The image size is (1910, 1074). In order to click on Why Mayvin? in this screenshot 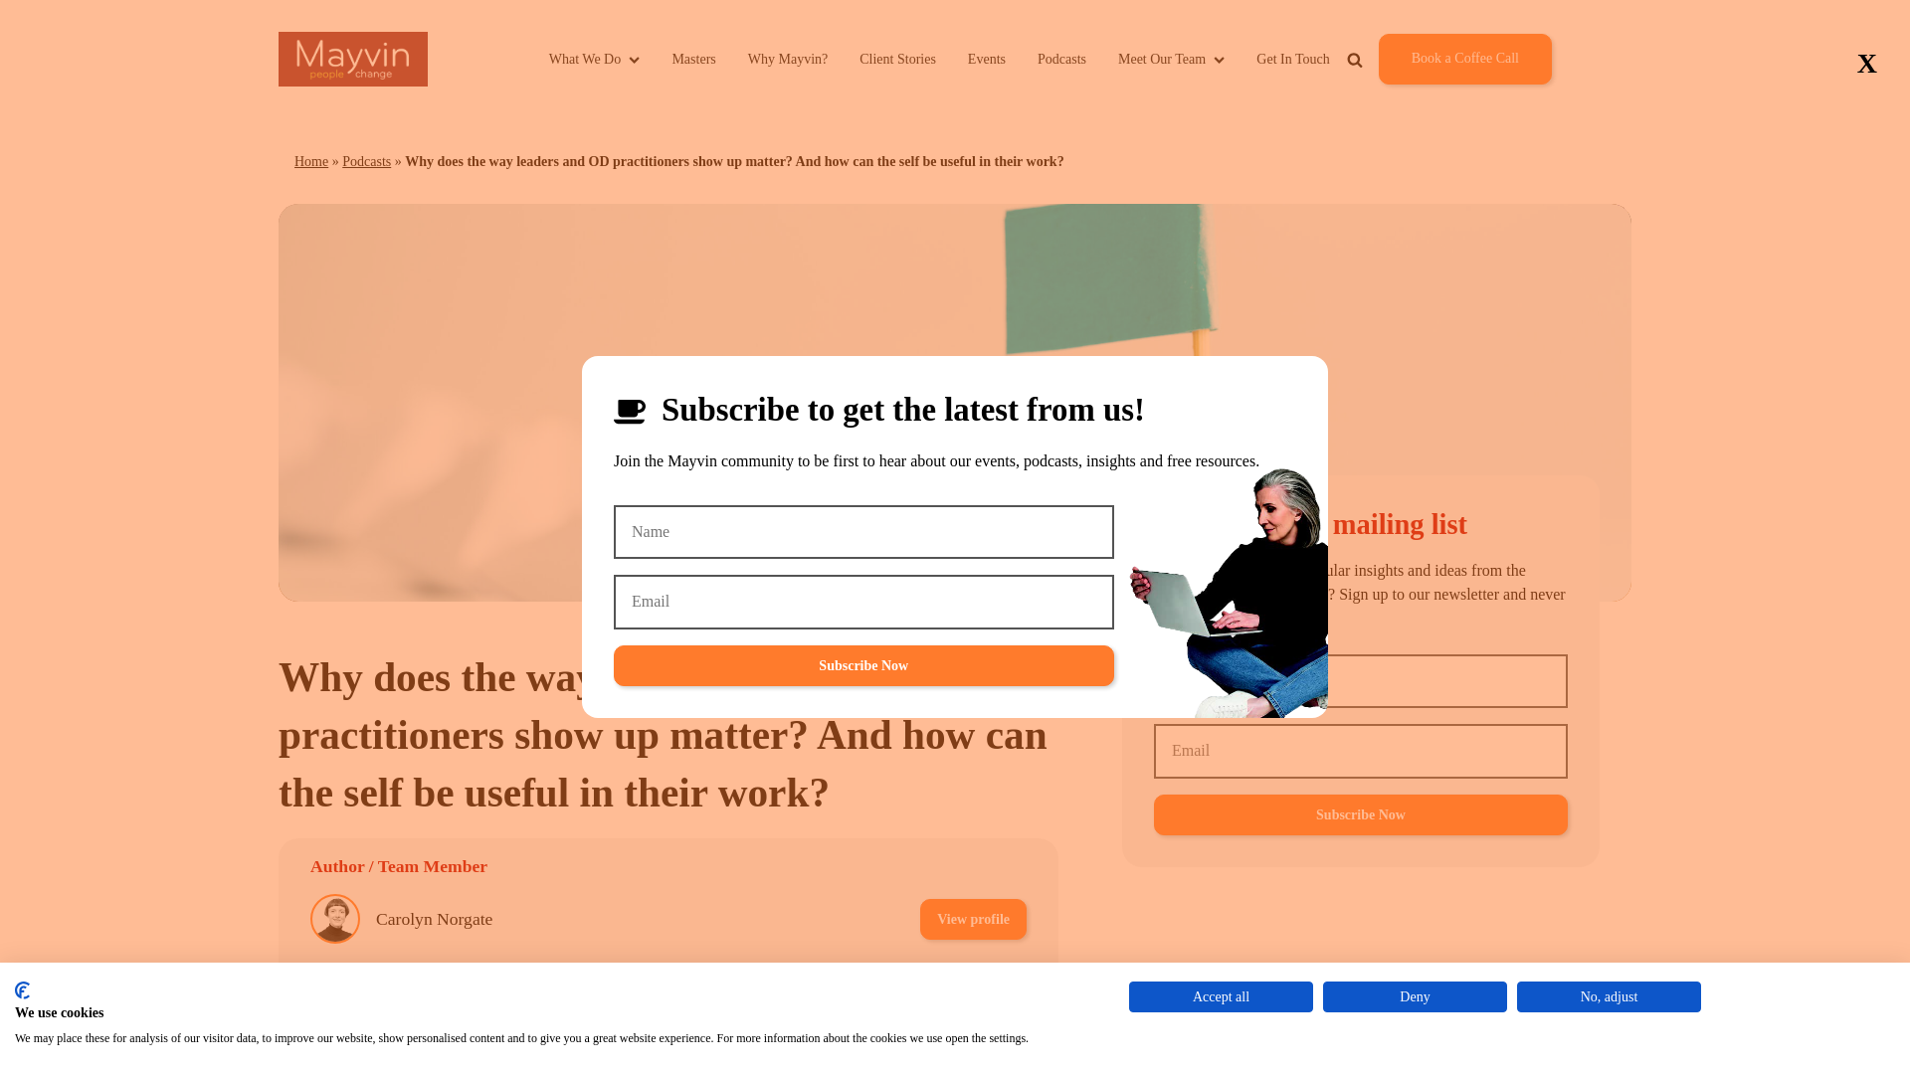, I will do `click(788, 59)`.